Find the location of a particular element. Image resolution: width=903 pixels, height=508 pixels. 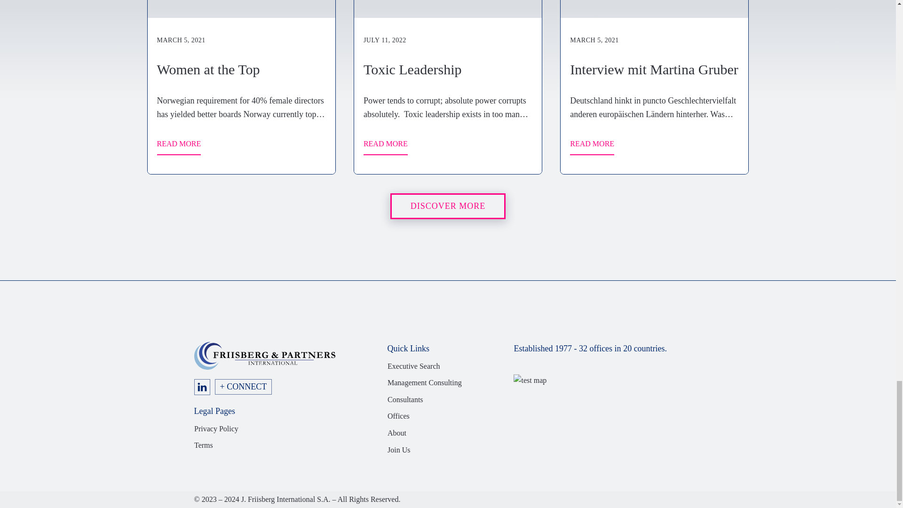

Privacy Policy is located at coordinates (216, 429).